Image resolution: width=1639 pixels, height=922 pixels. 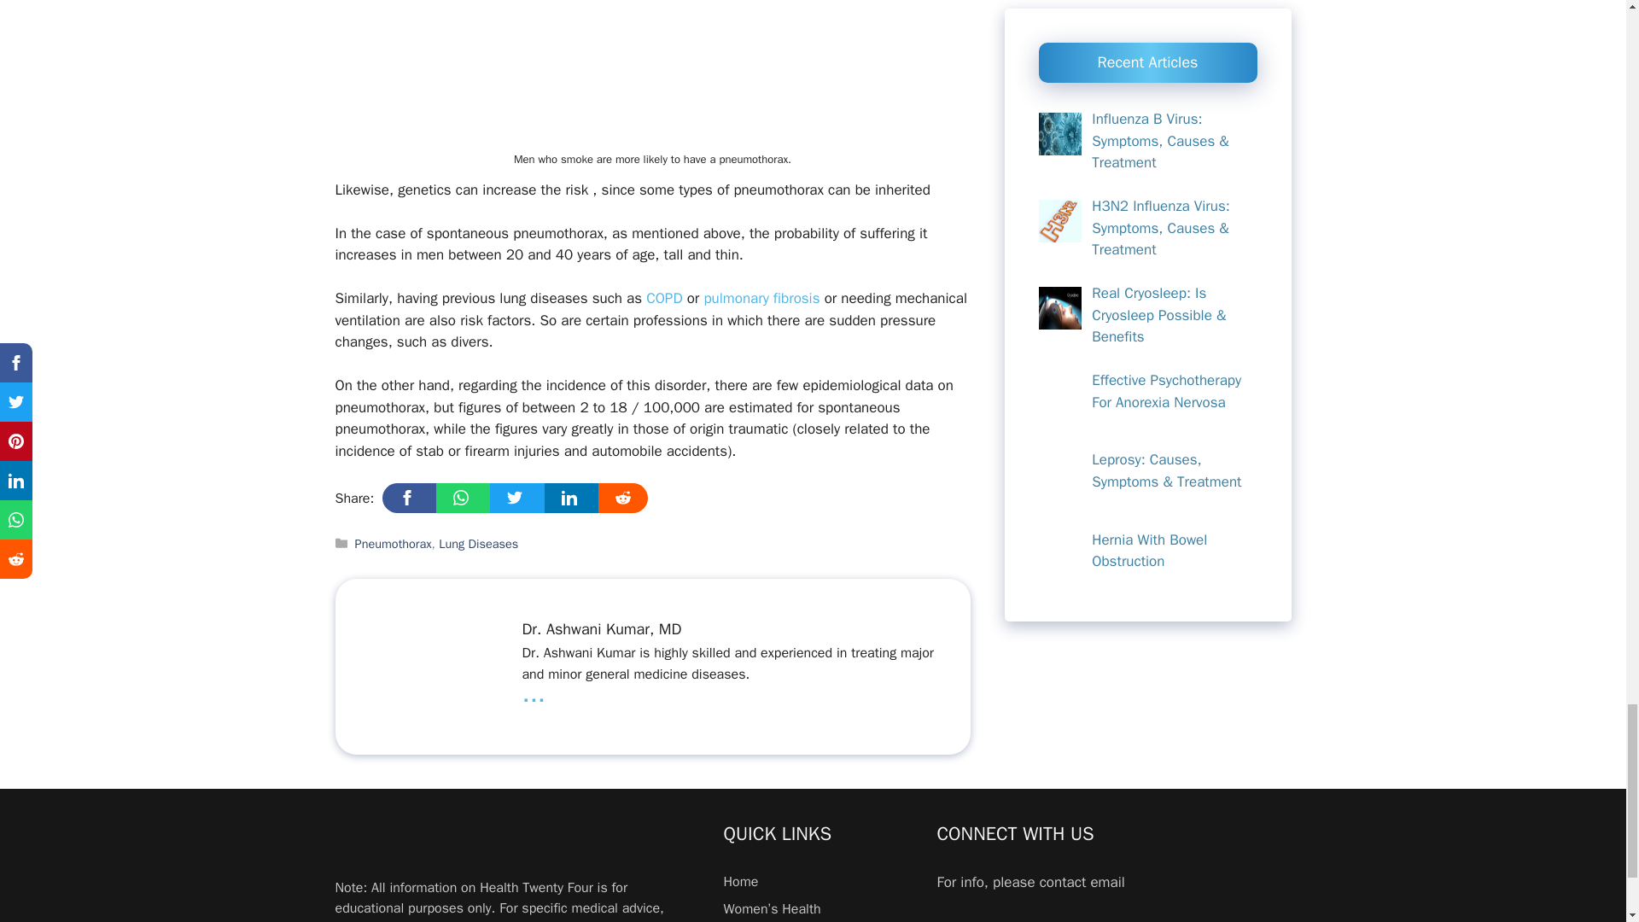 I want to click on Pneumothorax, so click(x=394, y=543).